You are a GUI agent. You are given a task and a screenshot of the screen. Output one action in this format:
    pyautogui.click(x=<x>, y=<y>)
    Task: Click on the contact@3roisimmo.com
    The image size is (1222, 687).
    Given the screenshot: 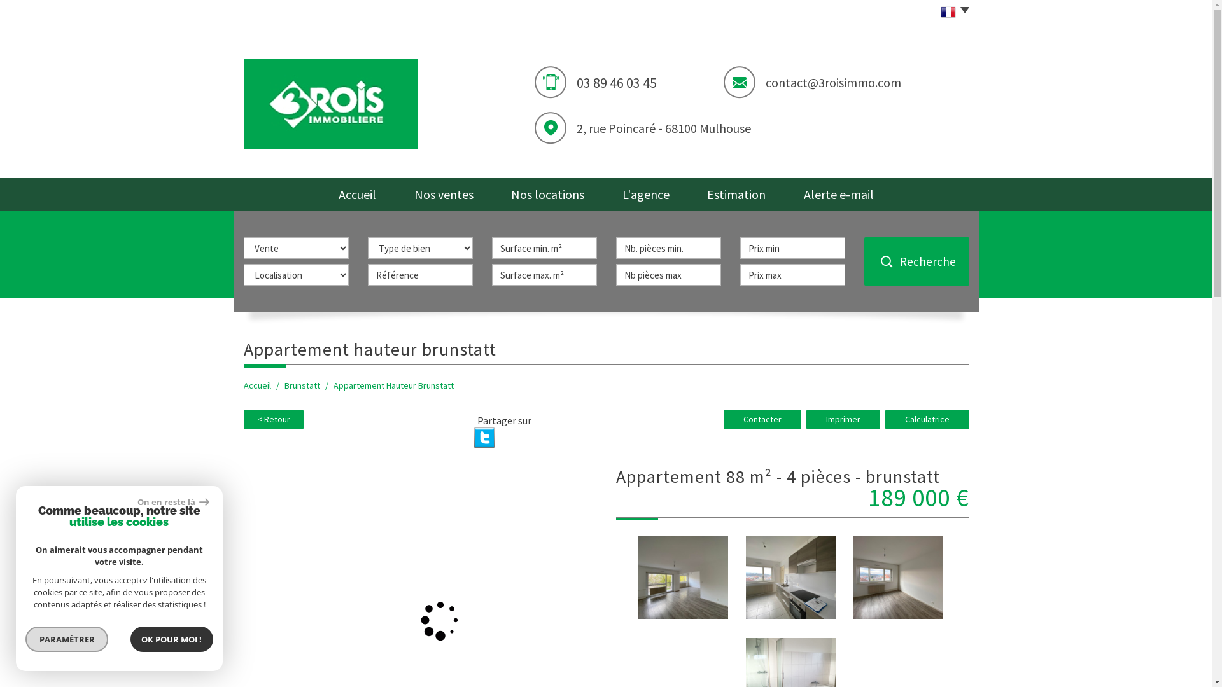 What is the action you would take?
    pyautogui.click(x=834, y=83)
    